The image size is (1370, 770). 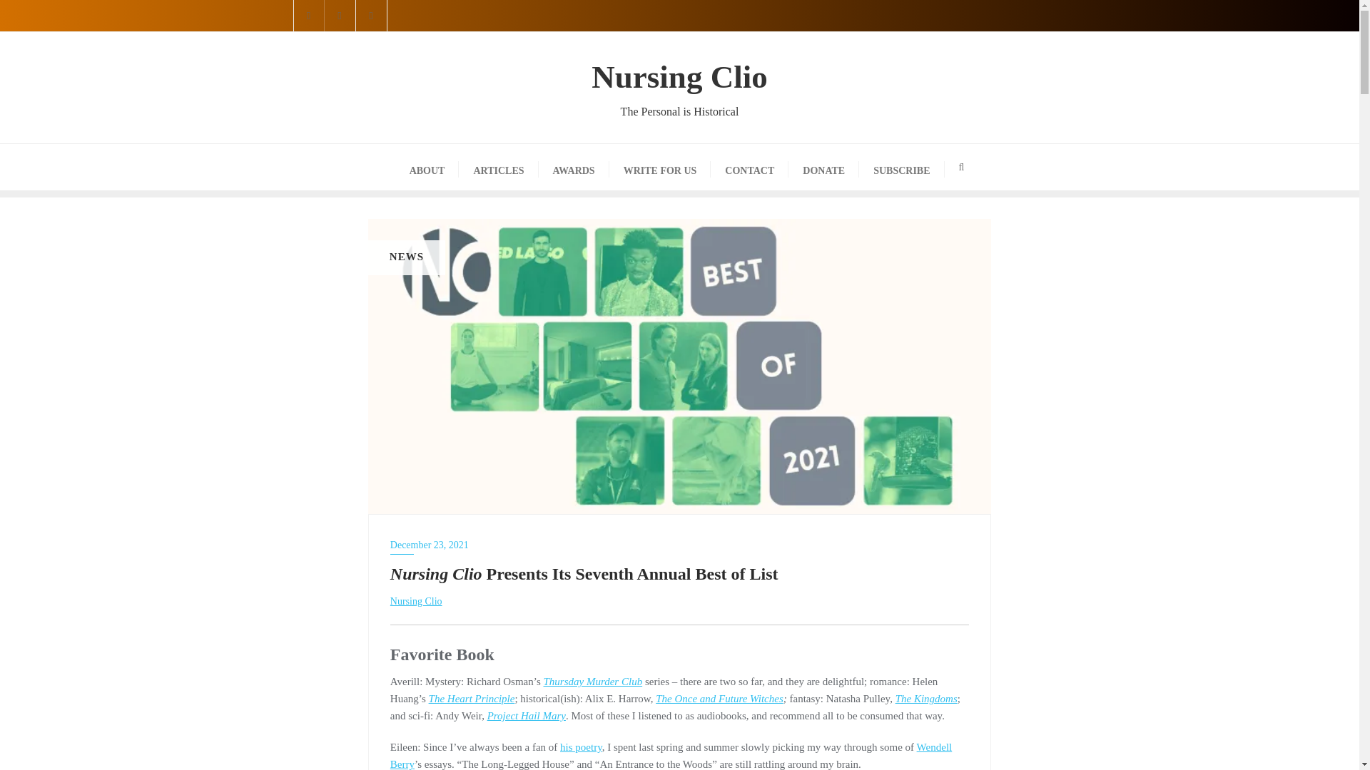 I want to click on The Once and Future Witches, so click(x=719, y=699).